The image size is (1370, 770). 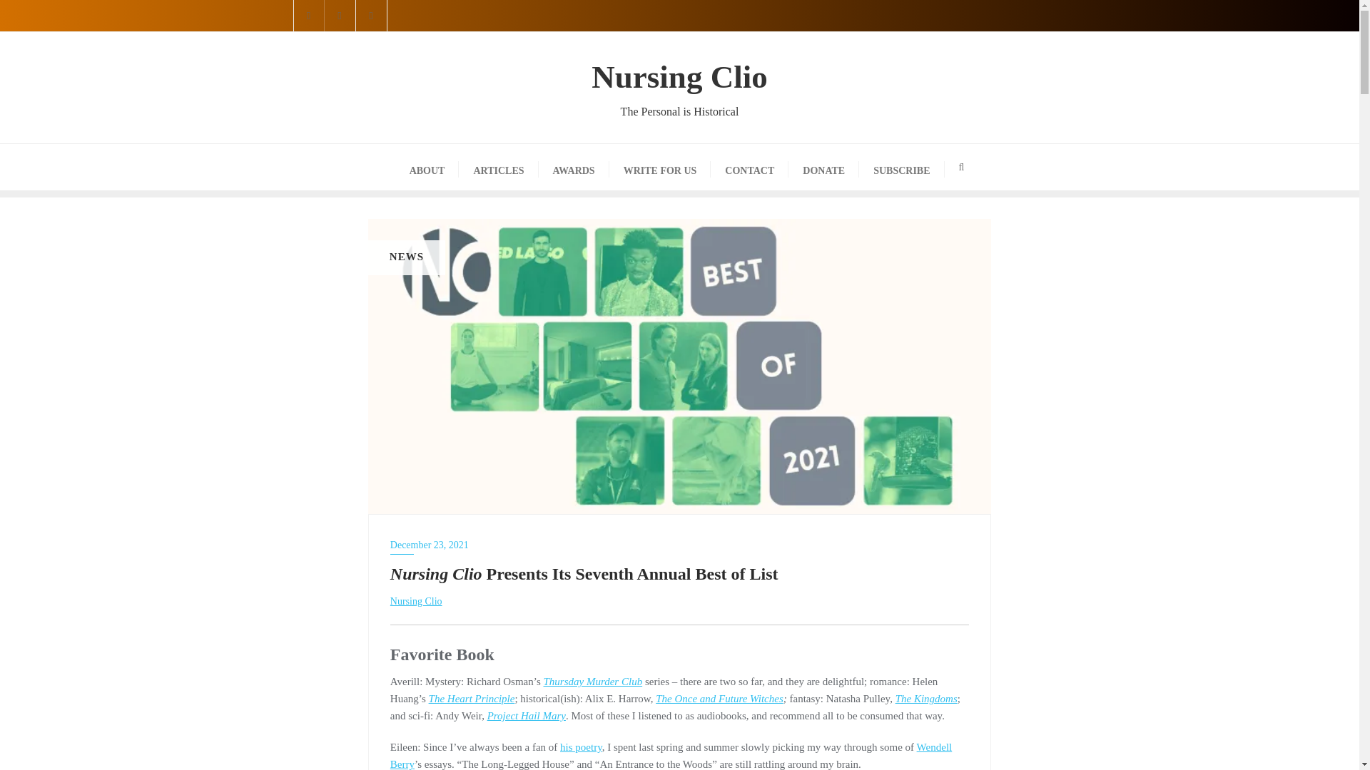 I want to click on The Once and Future Witches, so click(x=719, y=699).